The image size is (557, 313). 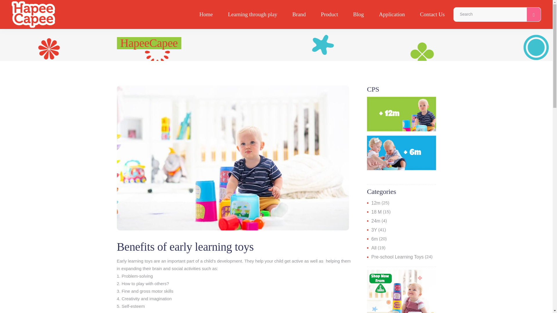 What do you see at coordinates (376, 203) in the screenshot?
I see `12m` at bounding box center [376, 203].